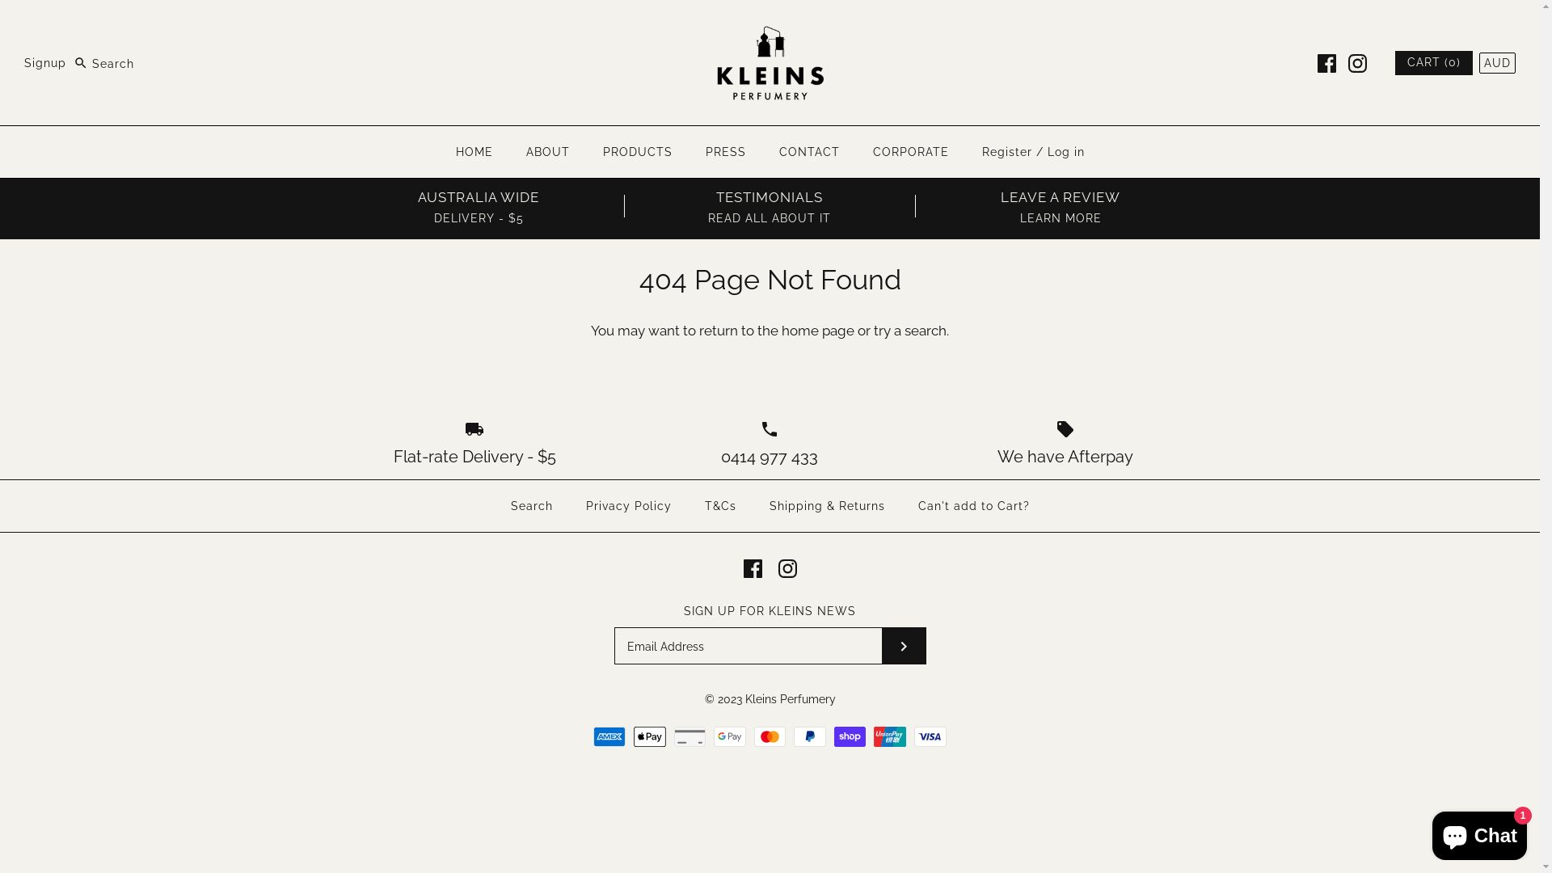  What do you see at coordinates (903, 646) in the screenshot?
I see `RIGHT` at bounding box center [903, 646].